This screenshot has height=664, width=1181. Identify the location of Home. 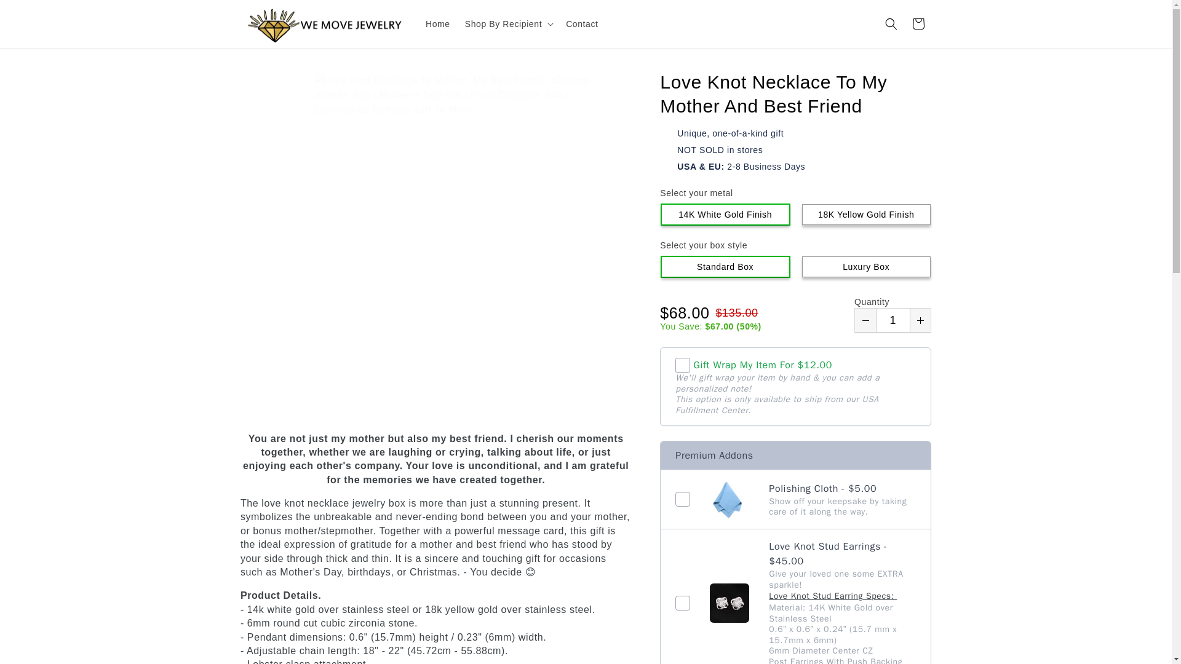
(438, 24).